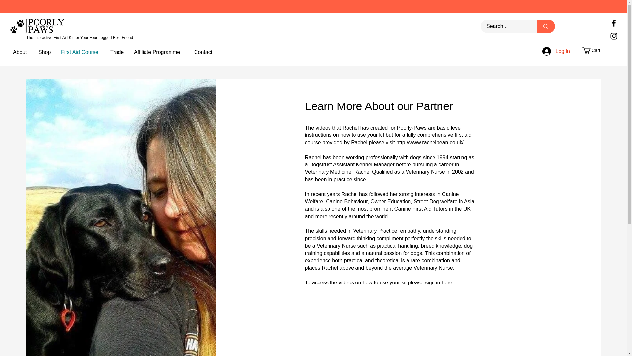  What do you see at coordinates (439, 282) in the screenshot?
I see `sign in here.` at bounding box center [439, 282].